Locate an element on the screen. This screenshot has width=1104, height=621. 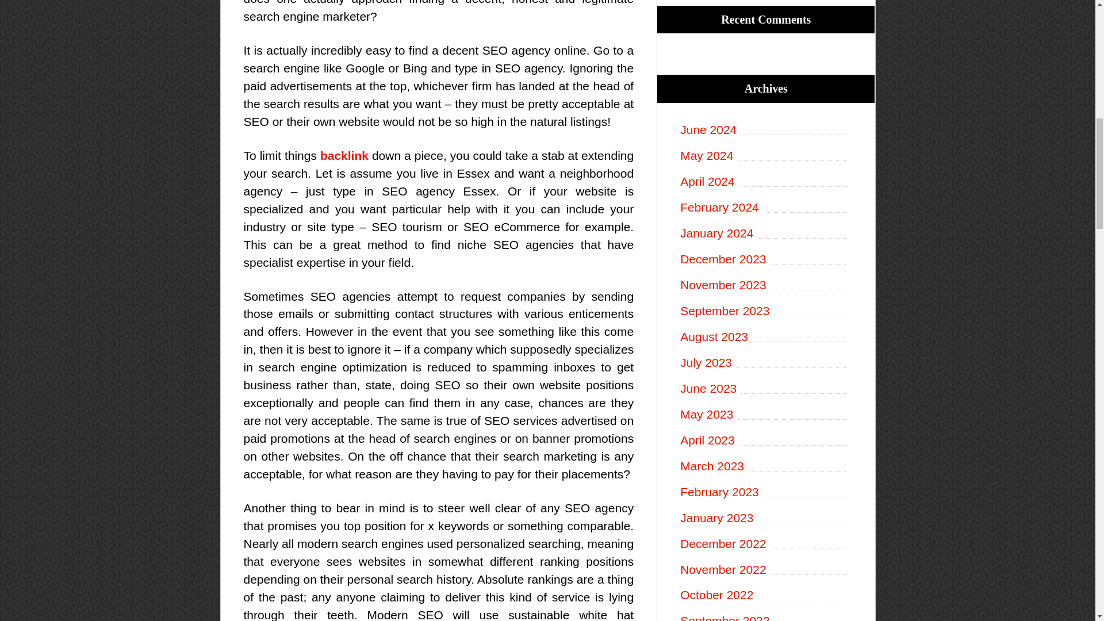
March 2023 is located at coordinates (765, 466).